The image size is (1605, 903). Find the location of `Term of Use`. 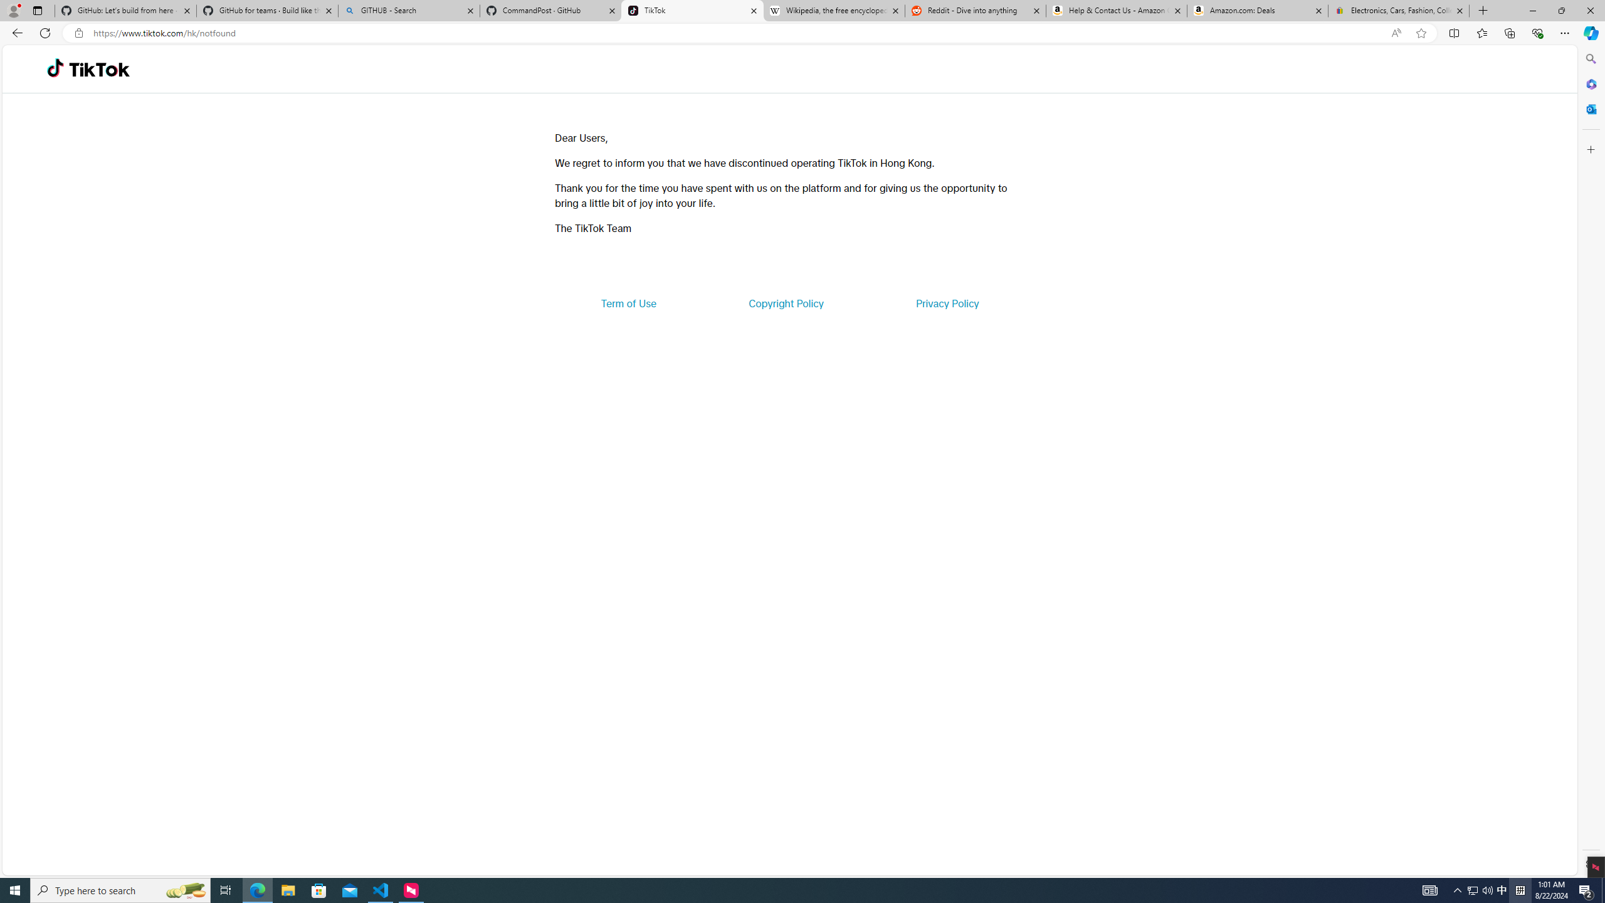

Term of Use is located at coordinates (628, 304).